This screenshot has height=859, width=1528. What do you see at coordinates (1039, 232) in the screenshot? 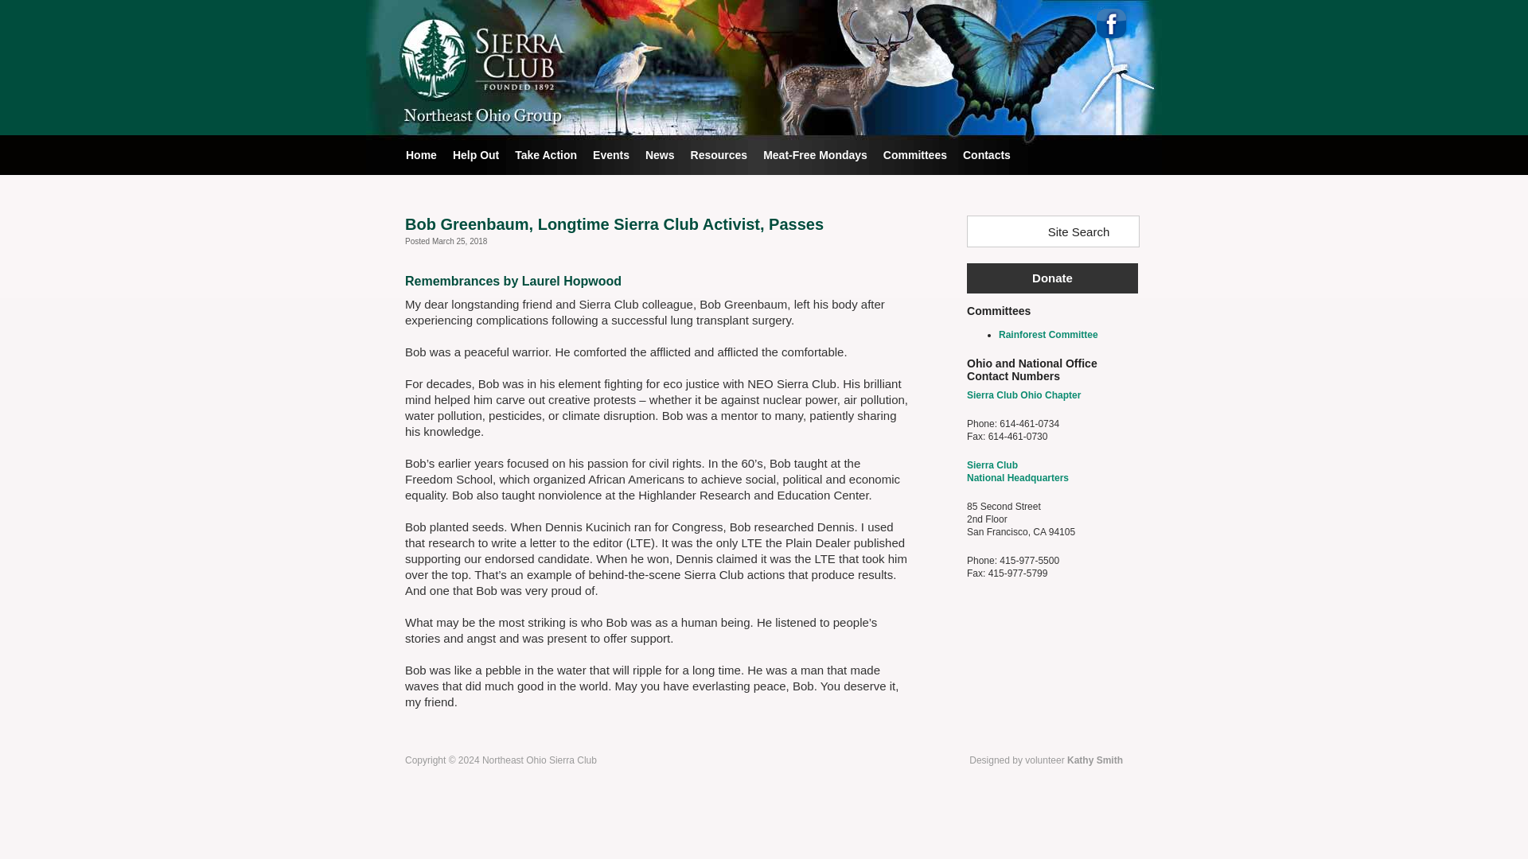
I see `Sierra Club Ohio Chapter` at bounding box center [1039, 232].